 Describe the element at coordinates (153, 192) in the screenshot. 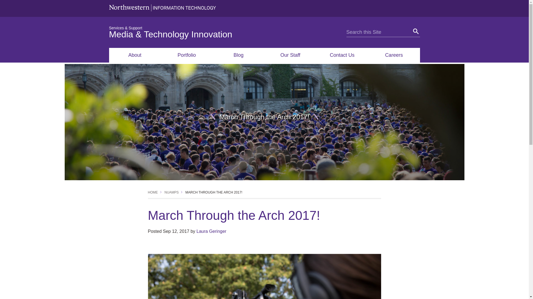

I see `HOME` at that location.